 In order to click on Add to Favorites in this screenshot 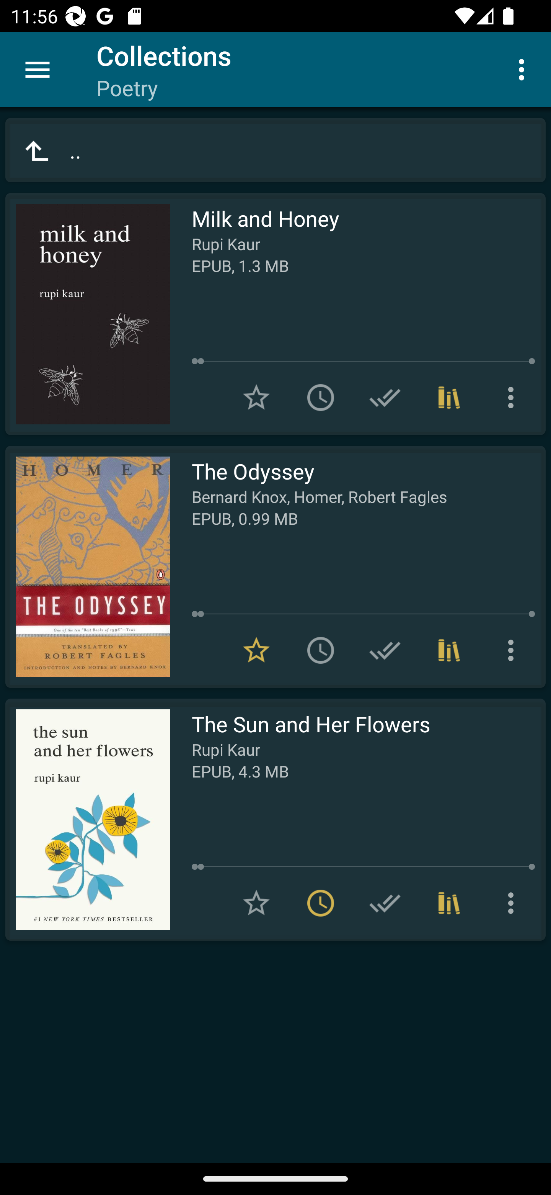, I will do `click(256, 398)`.